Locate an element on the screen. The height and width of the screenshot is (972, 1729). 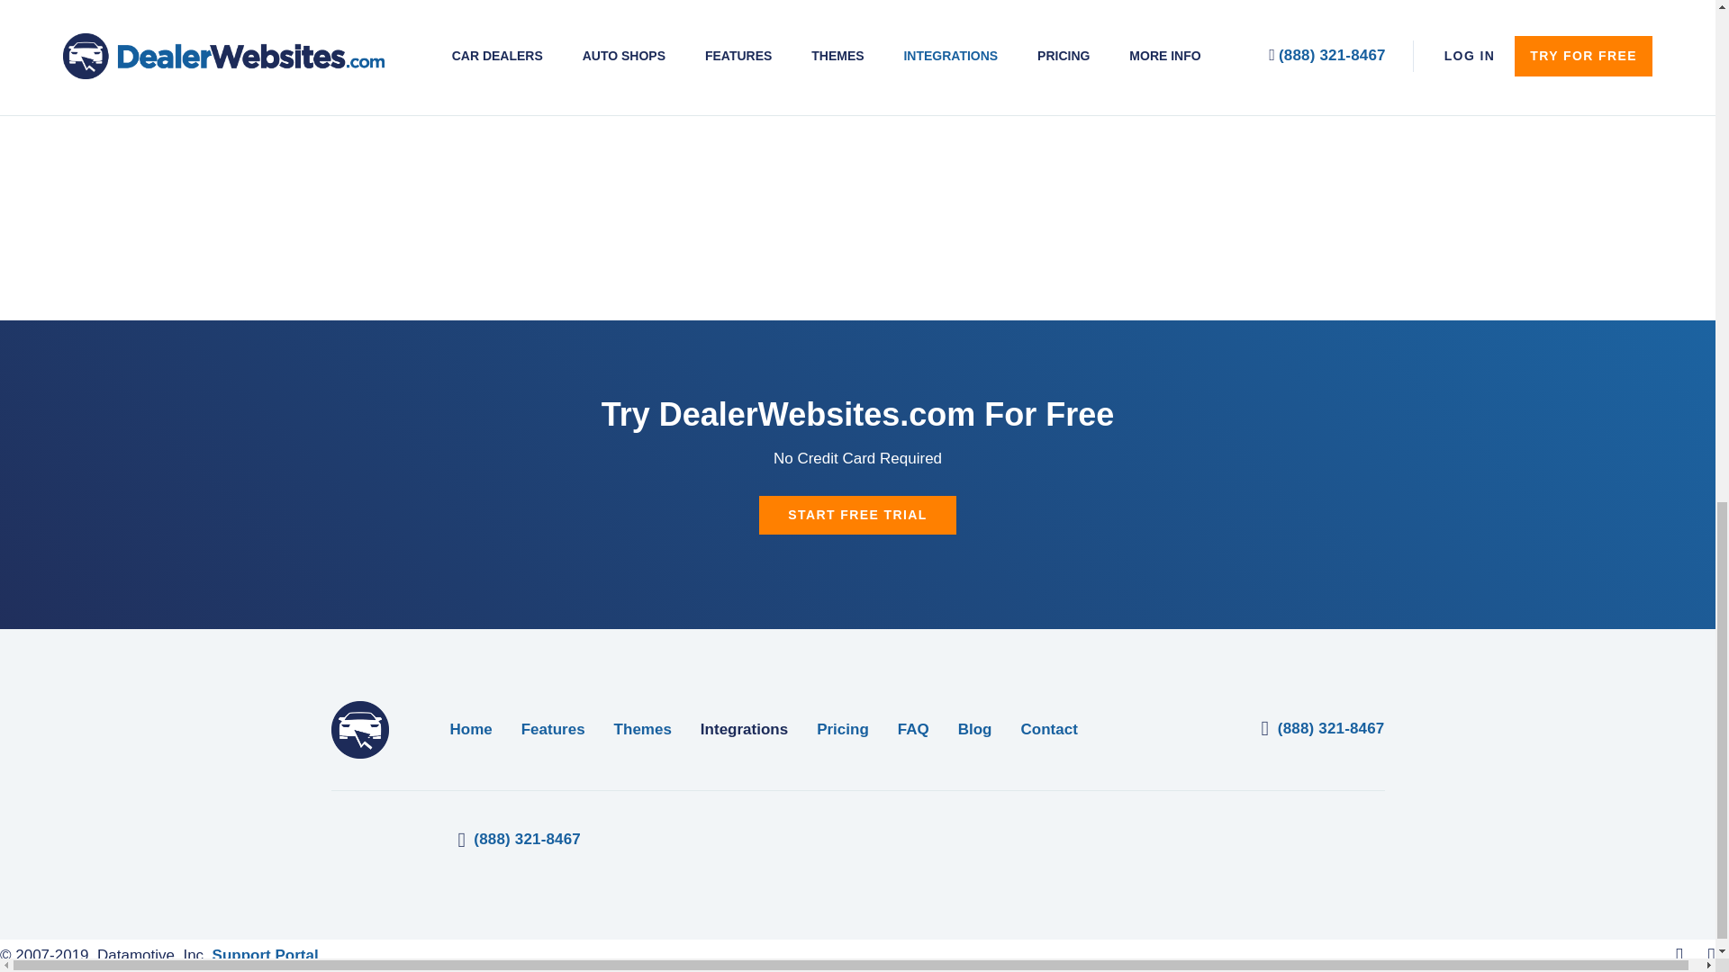
Contact is located at coordinates (1049, 729).